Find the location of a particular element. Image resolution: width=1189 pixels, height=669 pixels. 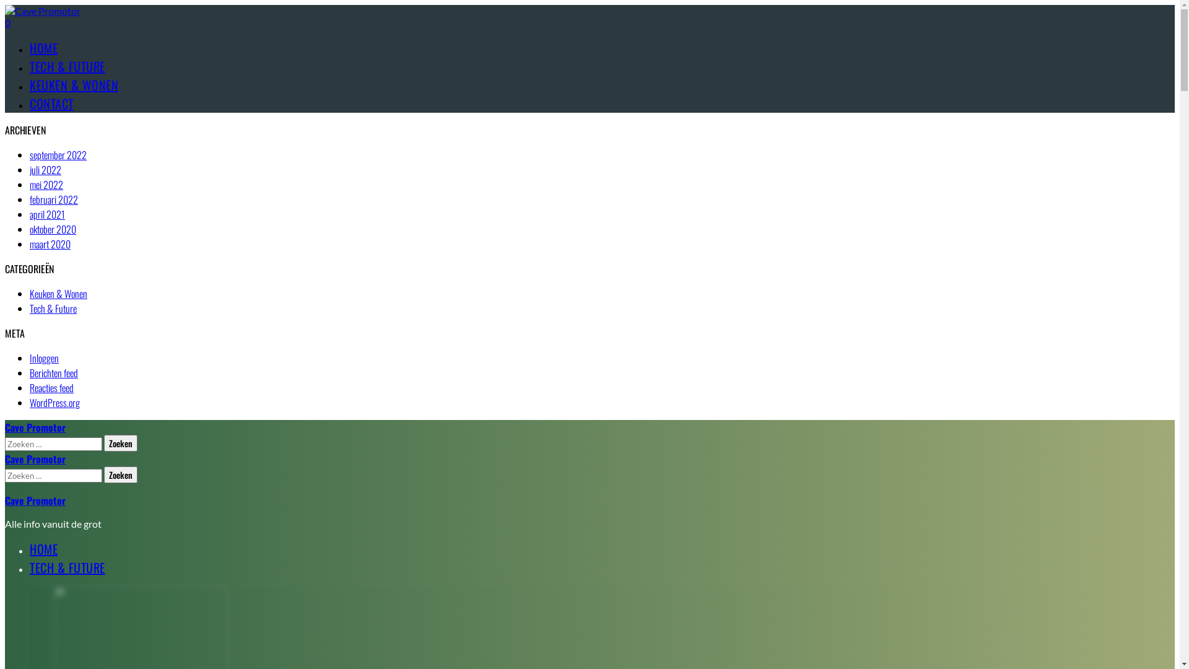

maart 2020 is located at coordinates (50, 244).